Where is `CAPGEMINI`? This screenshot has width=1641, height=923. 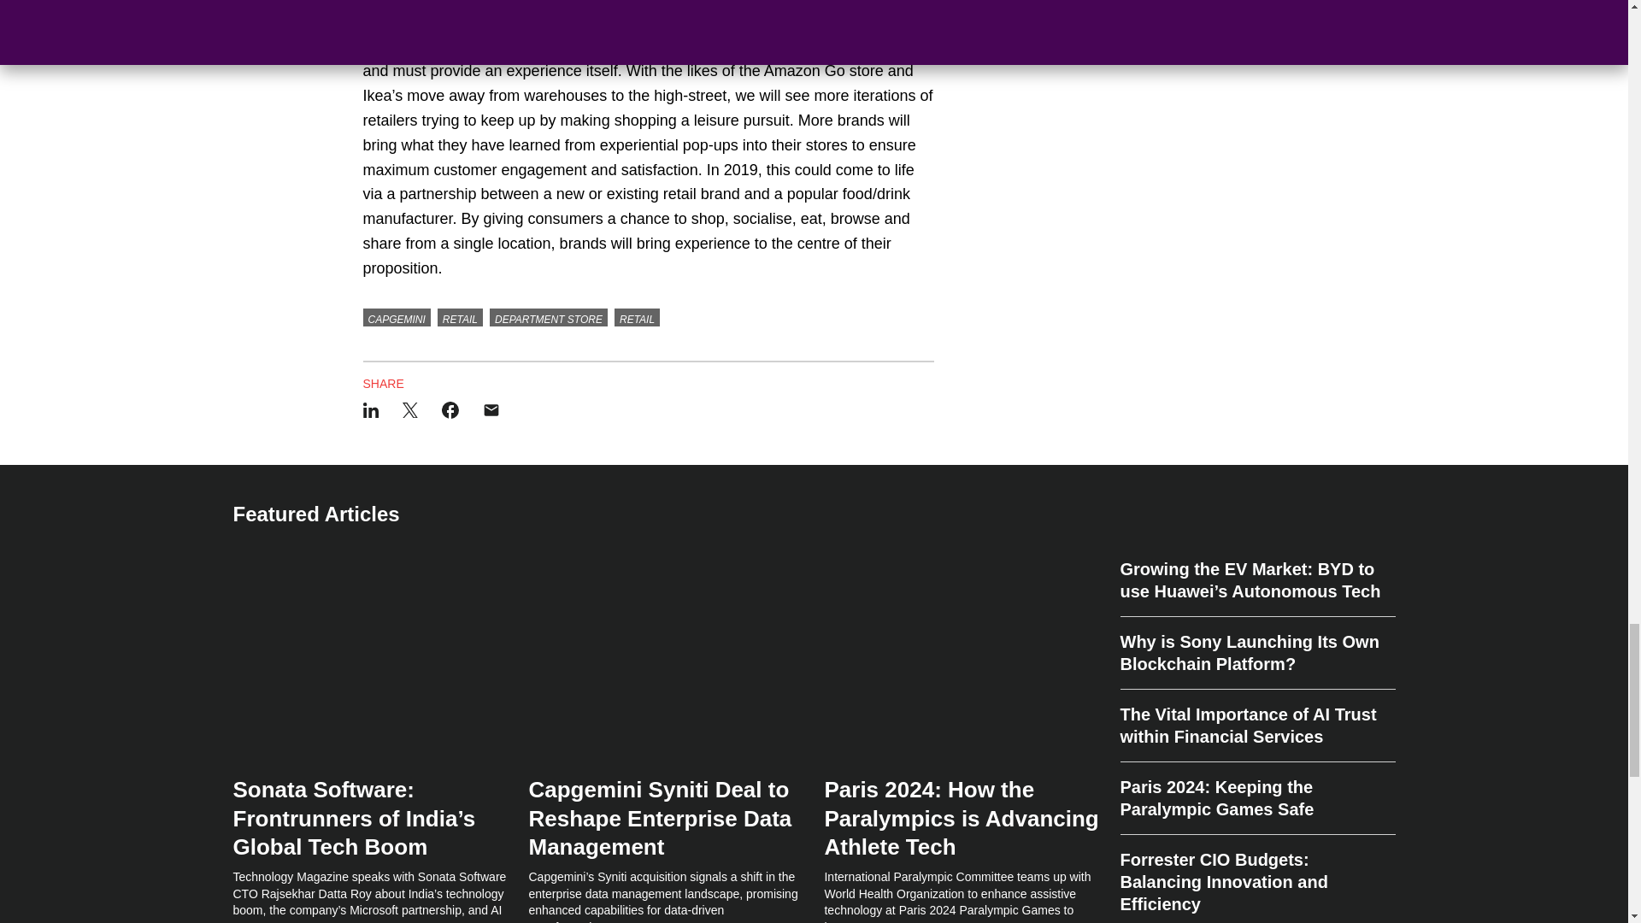
CAPGEMINI is located at coordinates (397, 318).